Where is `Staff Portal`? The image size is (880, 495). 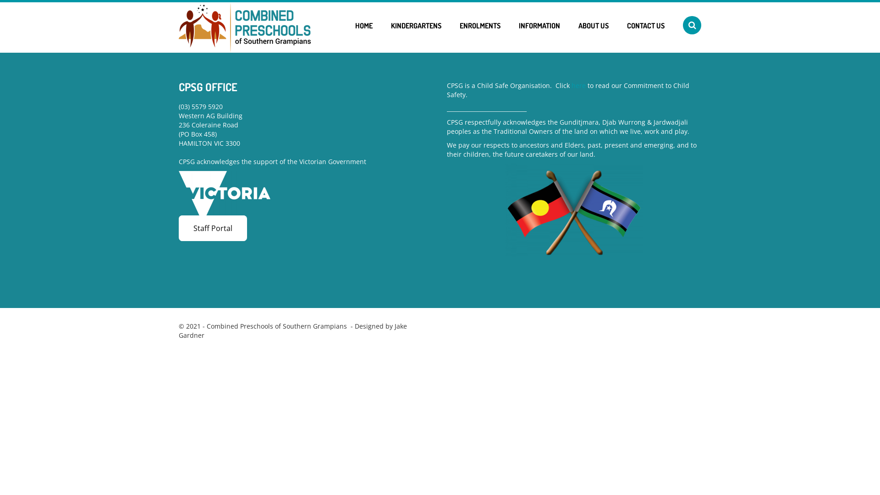 Staff Portal is located at coordinates (213, 228).